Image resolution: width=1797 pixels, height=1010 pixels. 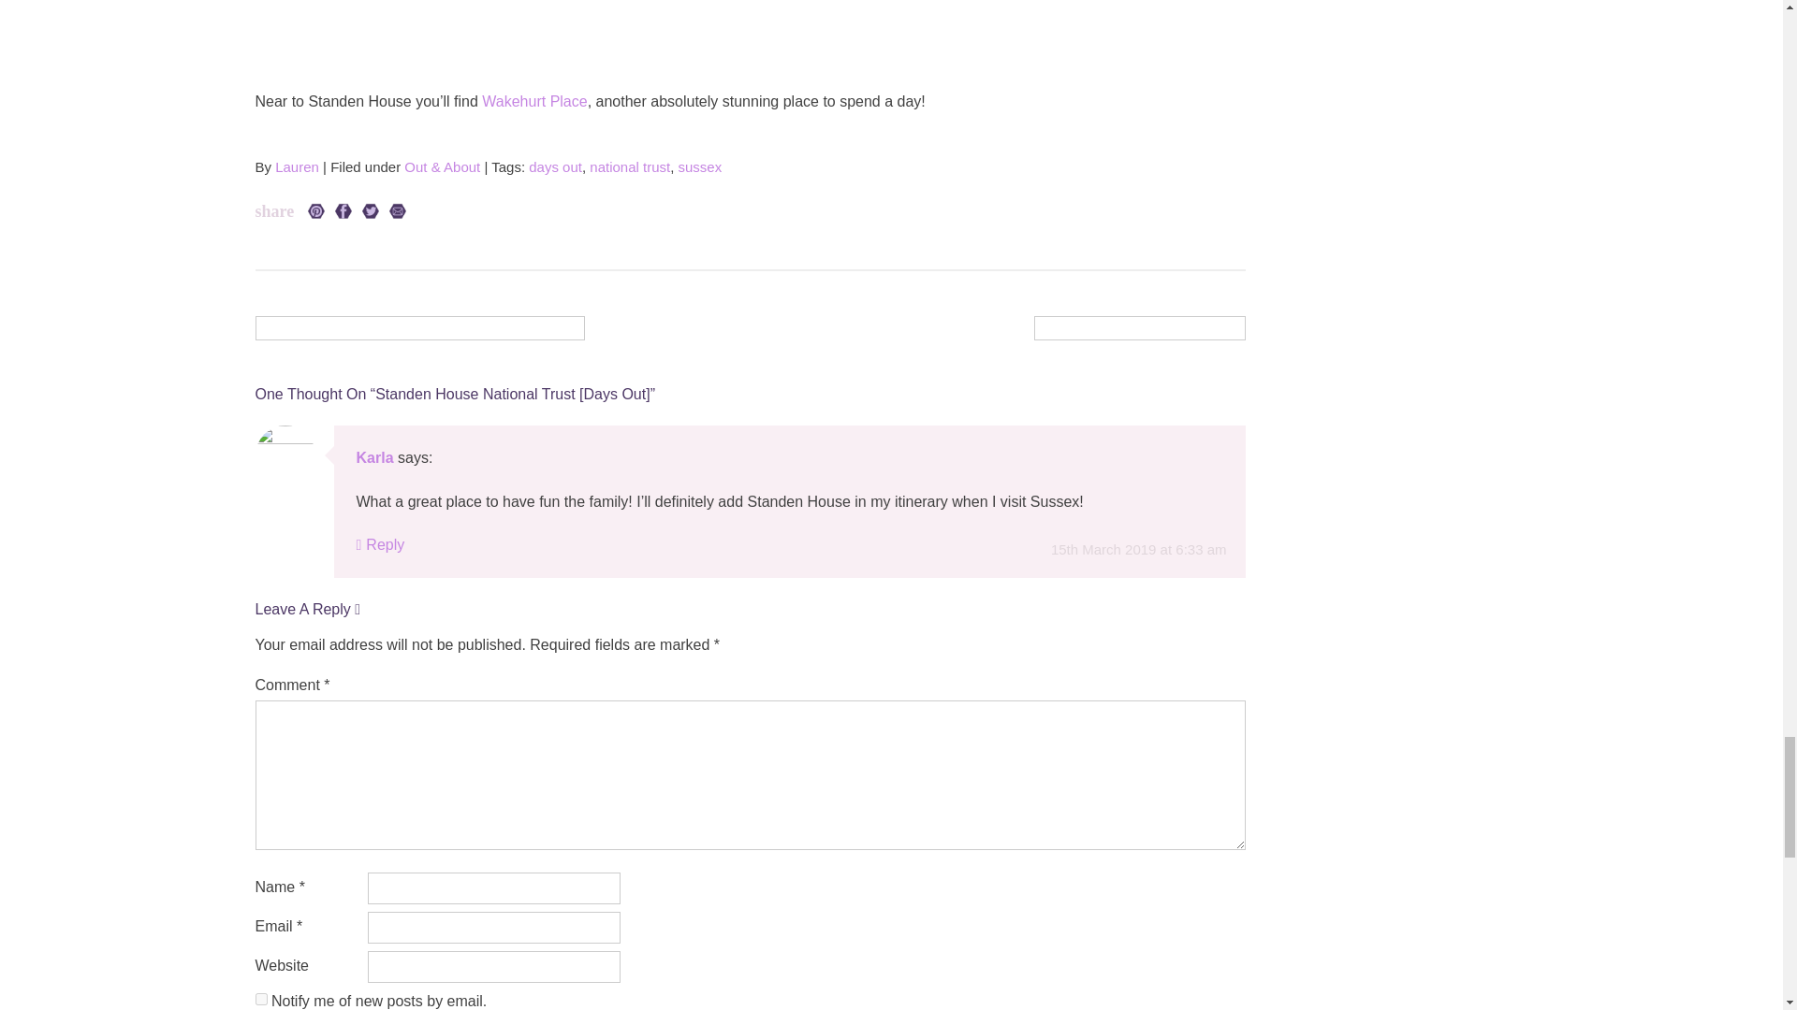 I want to click on Share by Email, so click(x=397, y=211).